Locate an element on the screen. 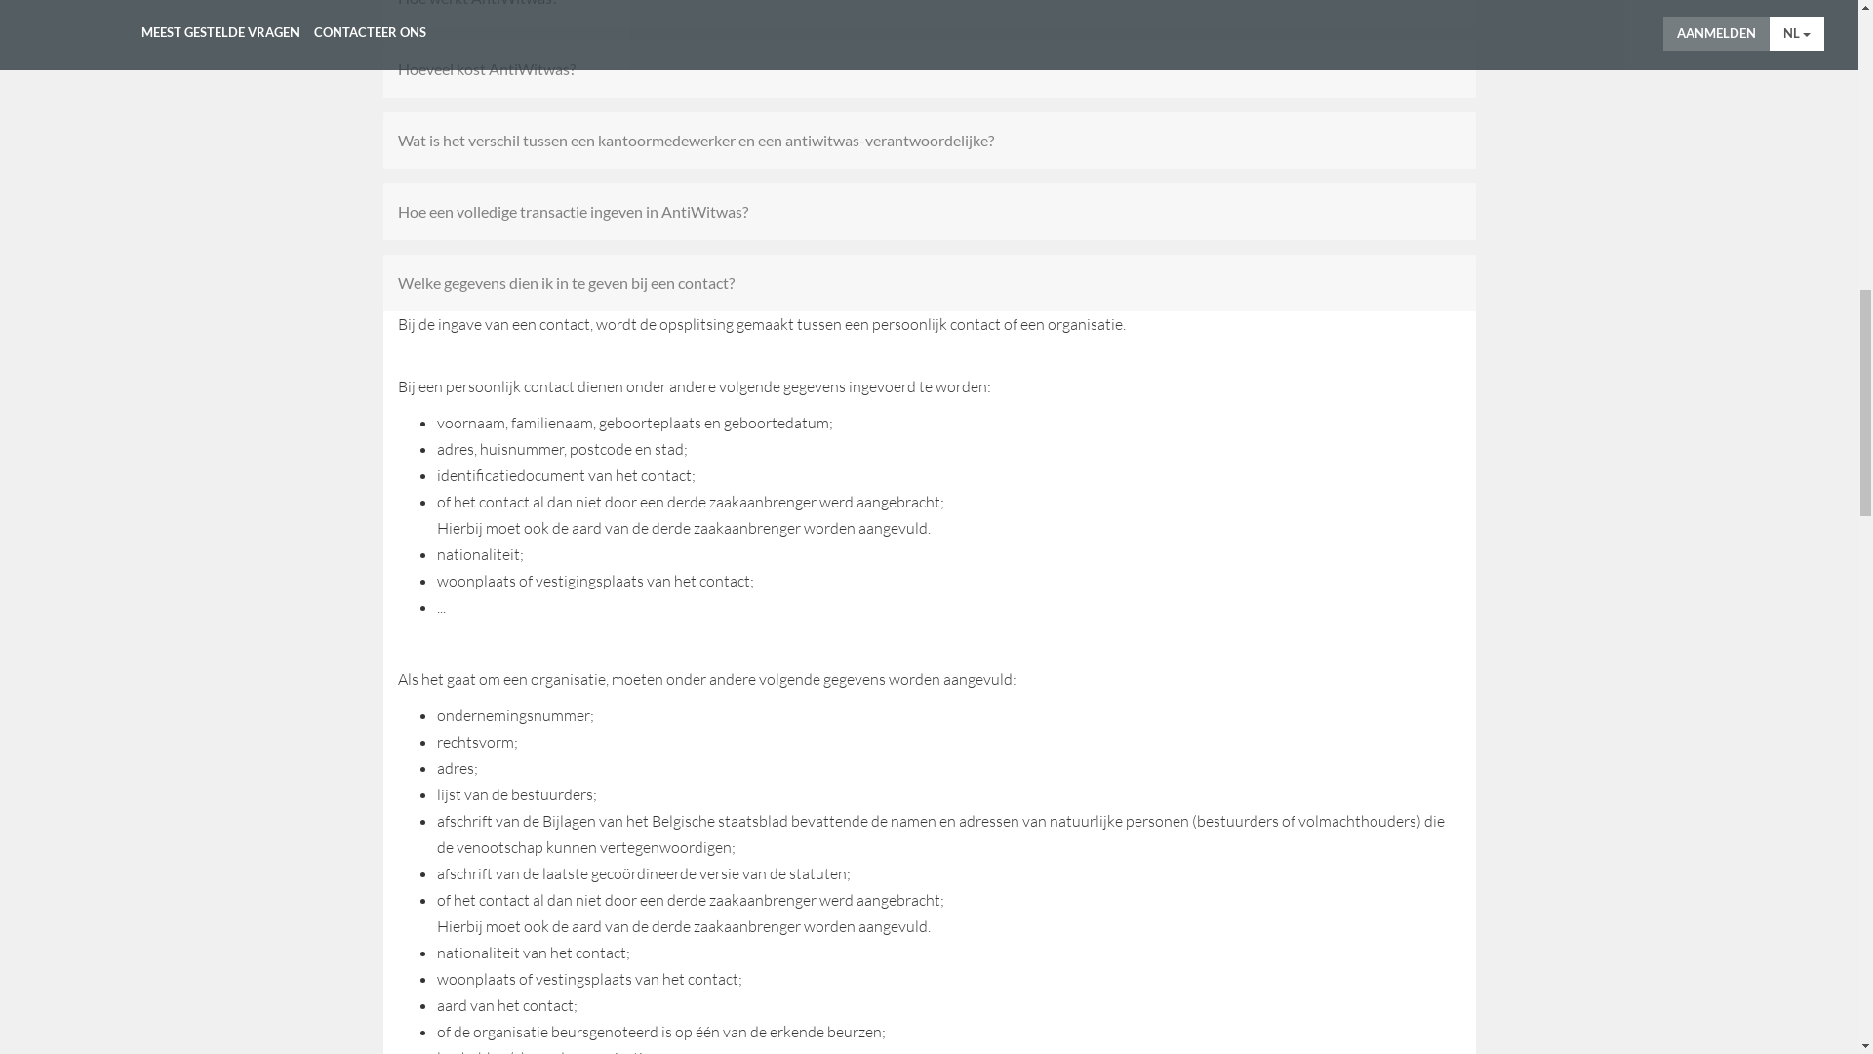 This screenshot has height=1054, width=1873. Aanmelden/Registreren is located at coordinates (633, 500).